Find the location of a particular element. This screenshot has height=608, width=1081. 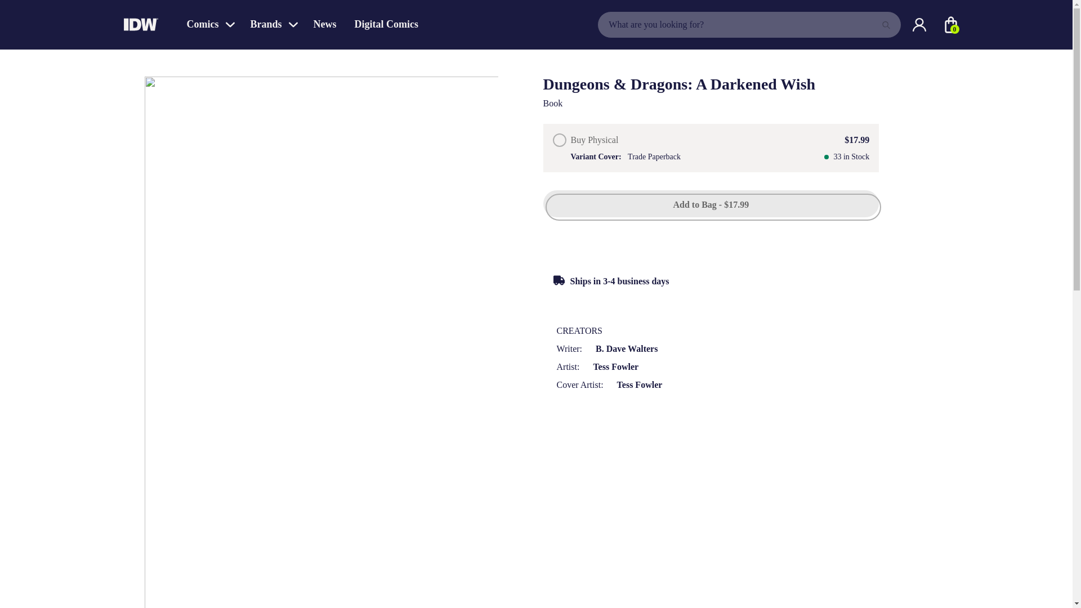

Physical is located at coordinates (560, 140).